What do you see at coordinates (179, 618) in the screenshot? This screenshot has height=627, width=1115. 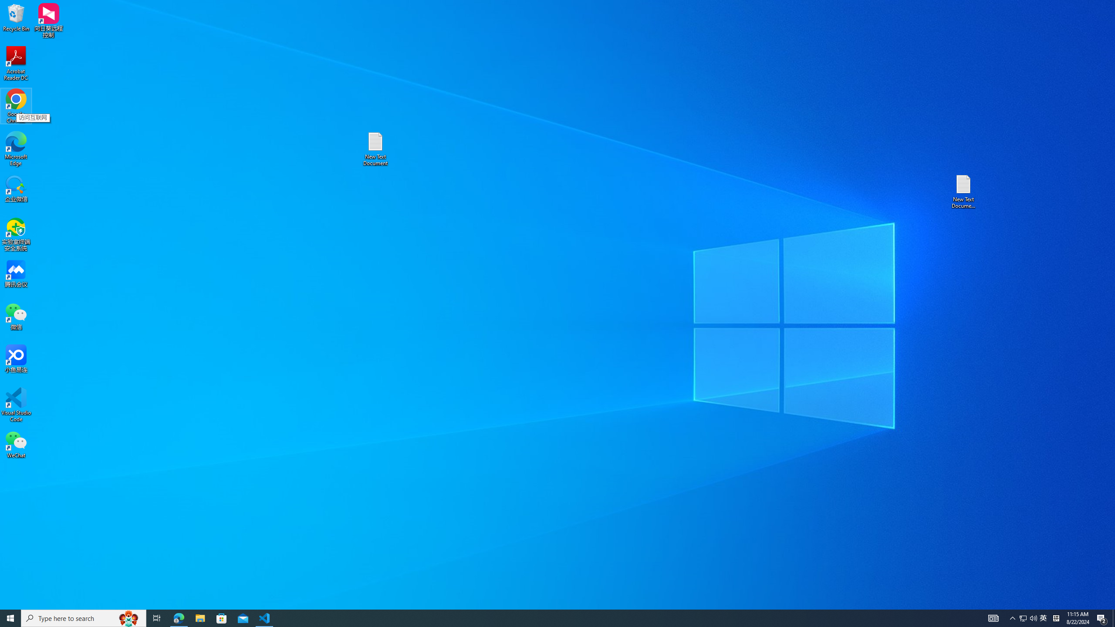 I see `User Promoted Notification Area` at bounding box center [179, 618].